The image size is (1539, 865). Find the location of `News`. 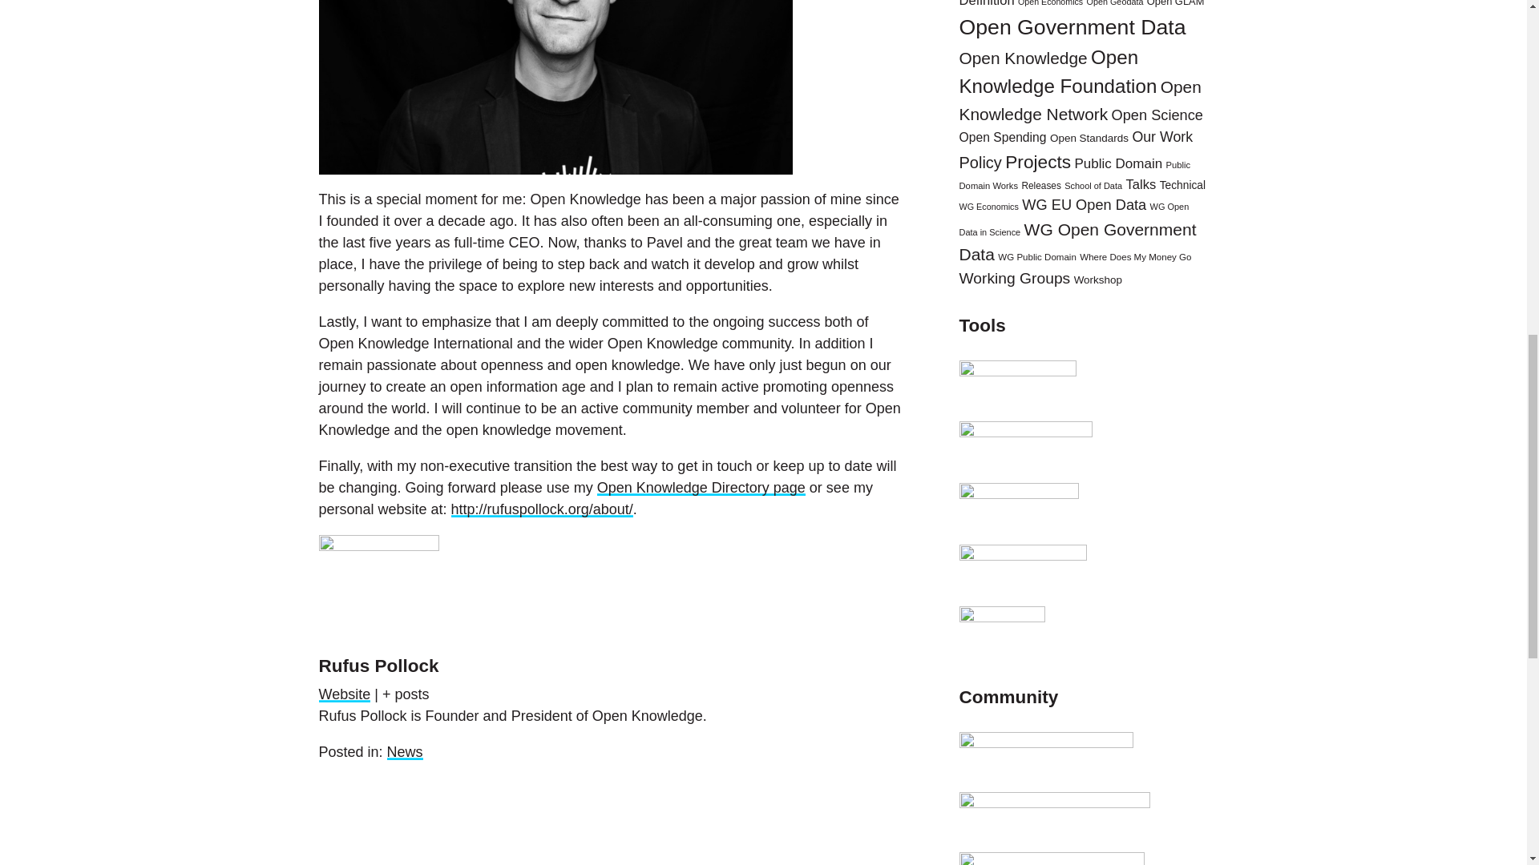

News is located at coordinates (406, 751).